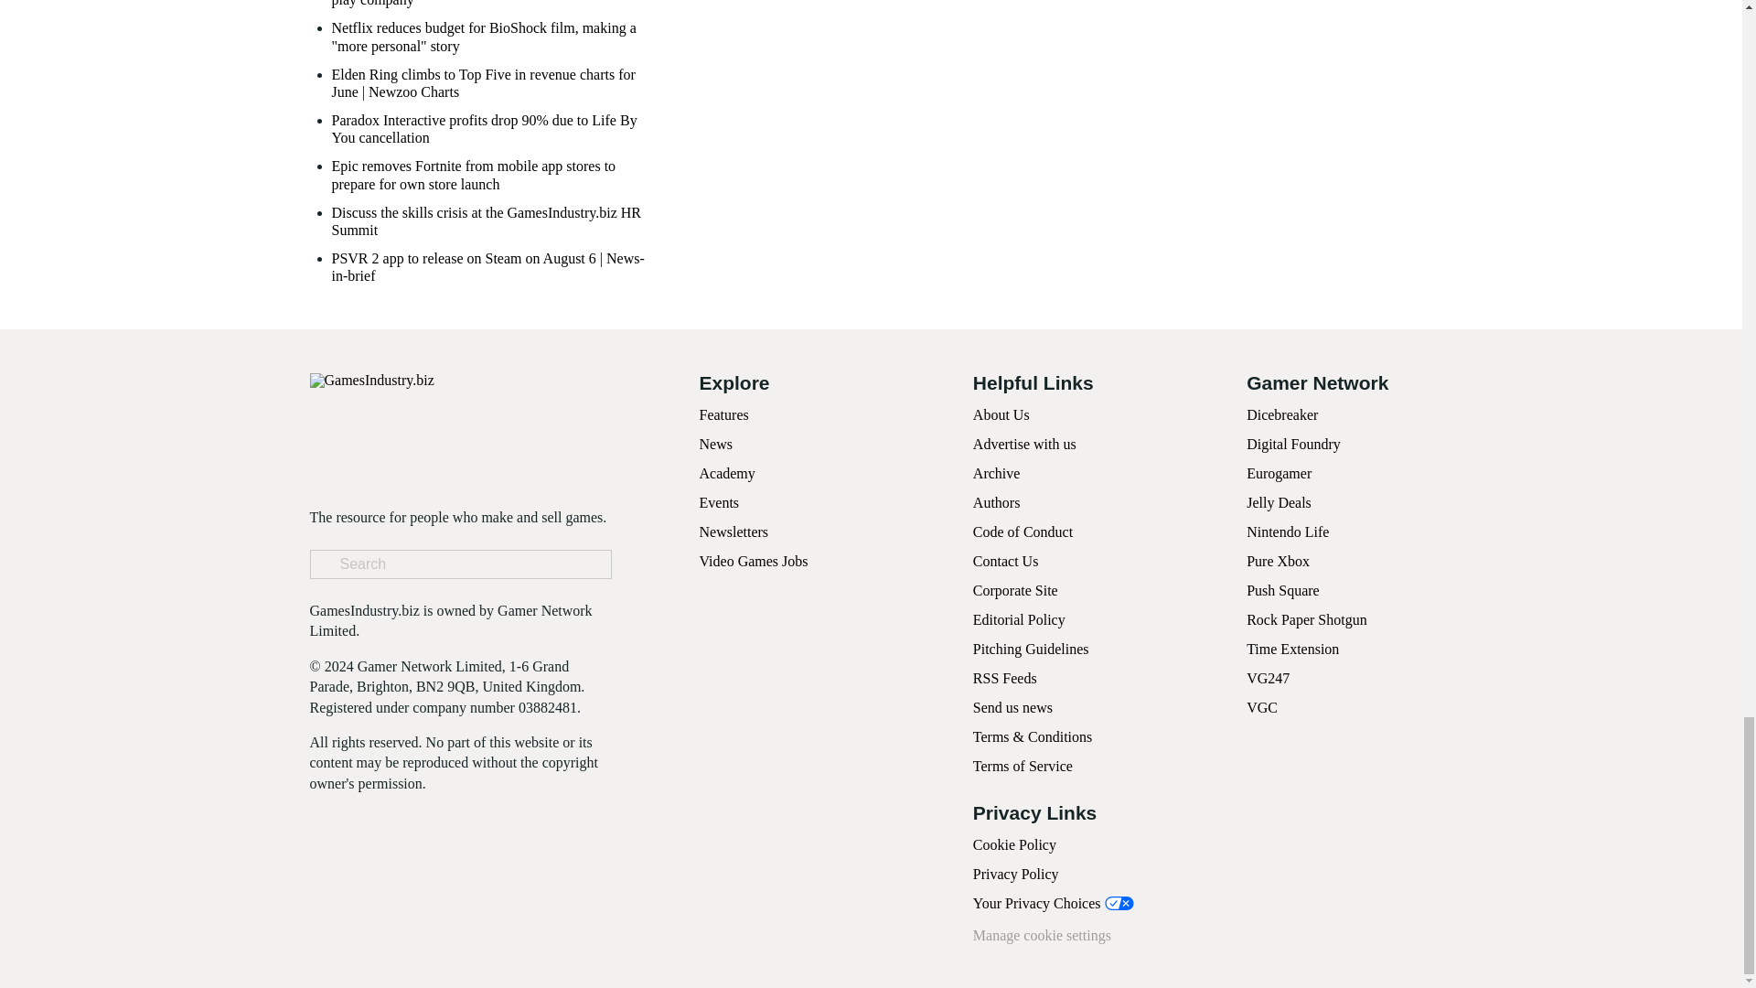 The height and width of the screenshot is (988, 1756). Describe the element at coordinates (719, 503) in the screenshot. I see `Events` at that location.